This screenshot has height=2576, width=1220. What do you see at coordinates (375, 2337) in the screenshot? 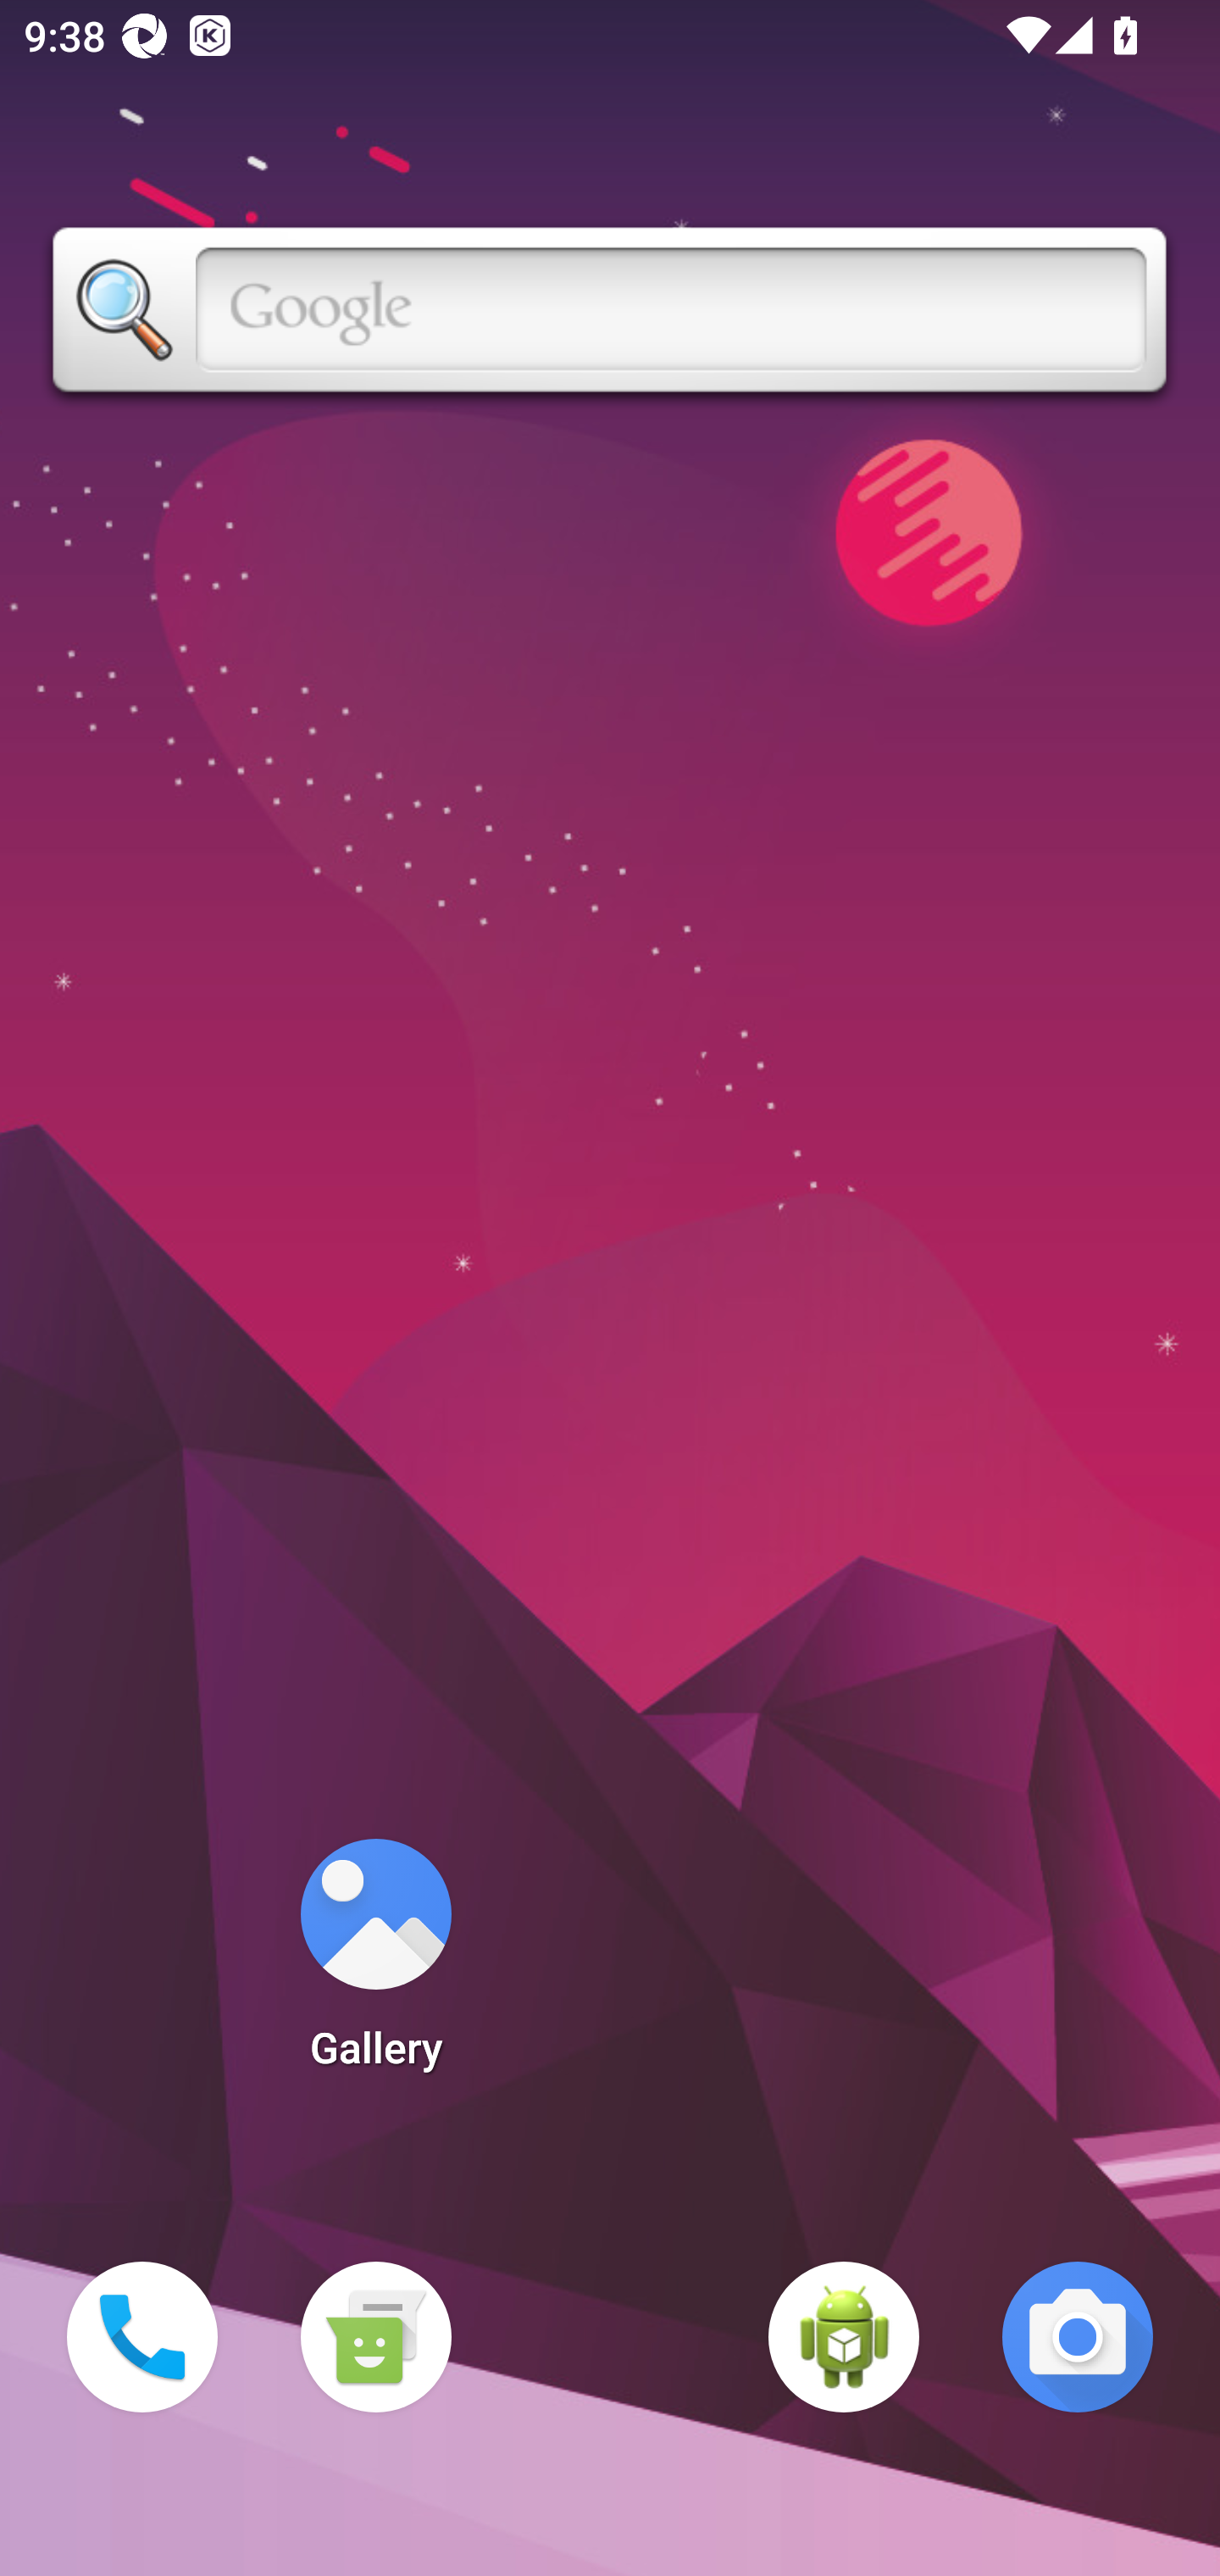
I see `Messaging` at bounding box center [375, 2337].